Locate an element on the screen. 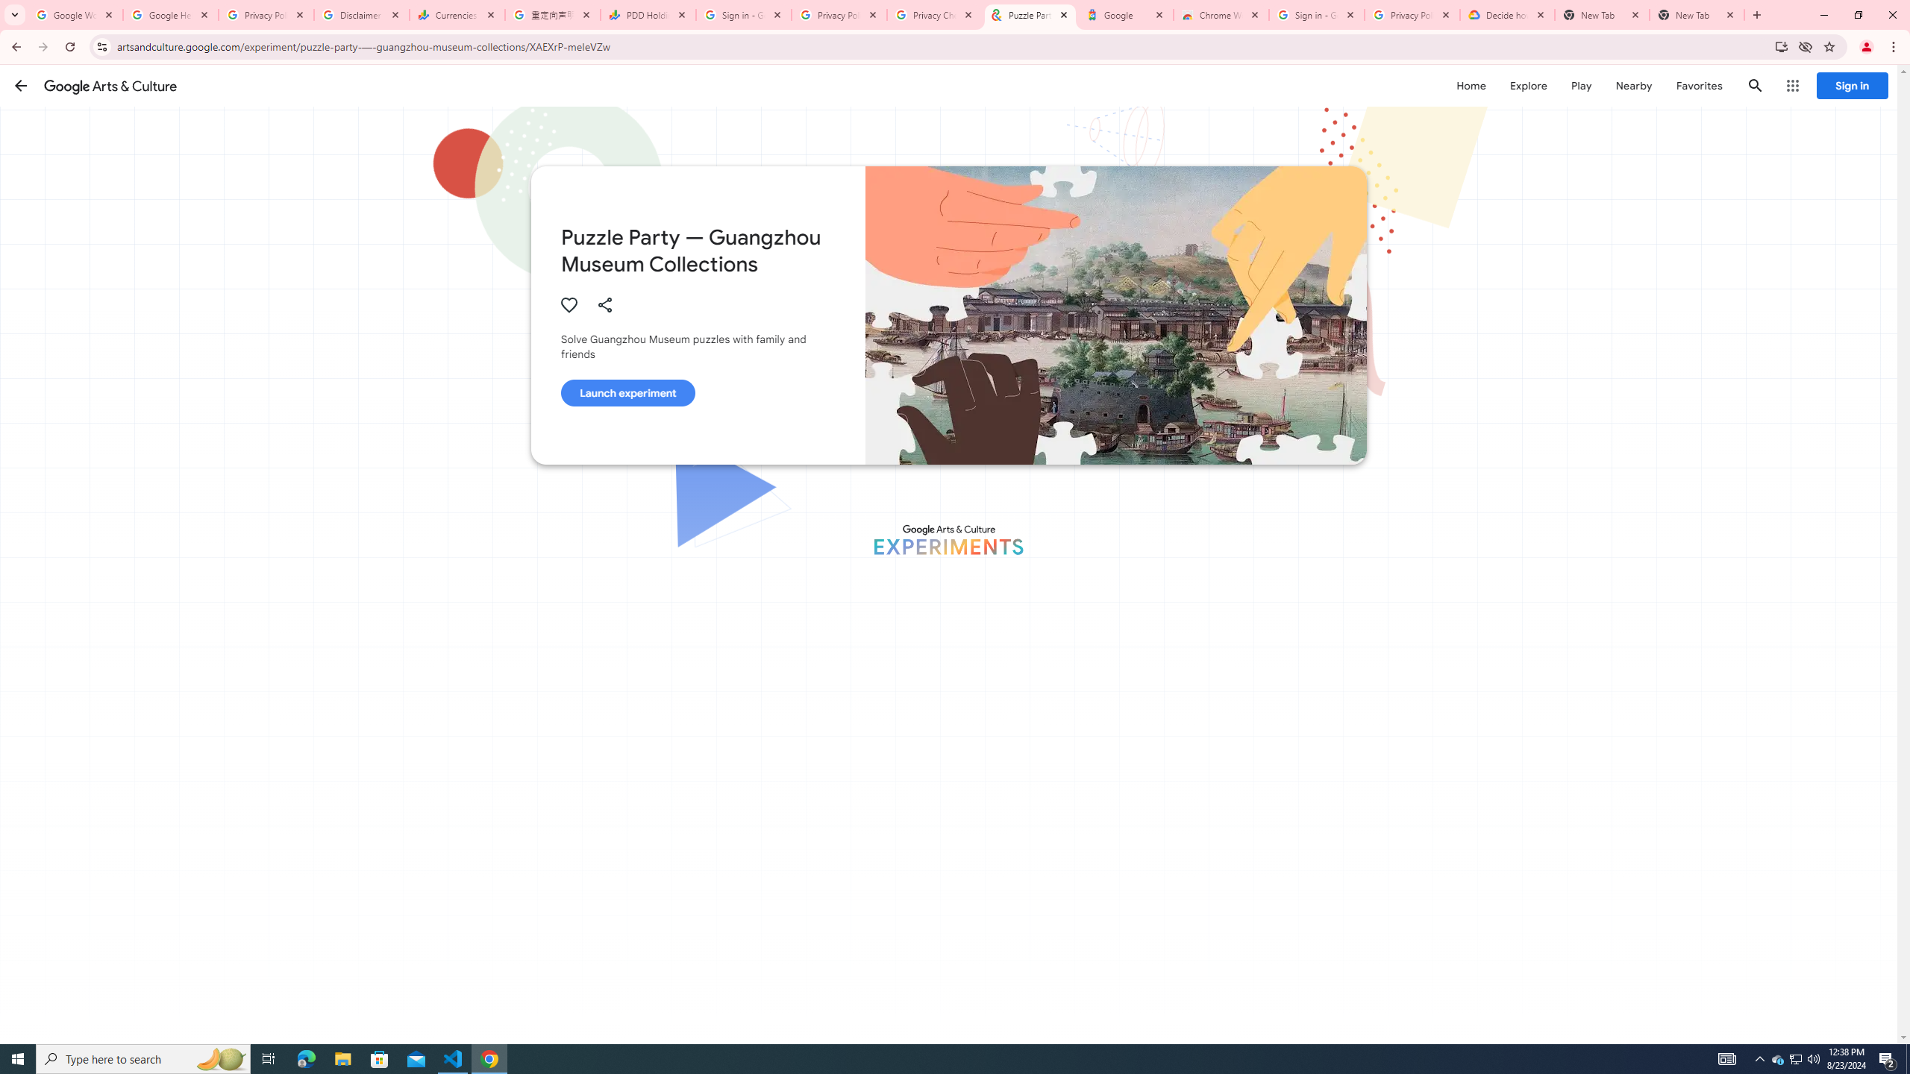 This screenshot has height=1074, width=1910. Sign in - Google Accounts is located at coordinates (744, 15).